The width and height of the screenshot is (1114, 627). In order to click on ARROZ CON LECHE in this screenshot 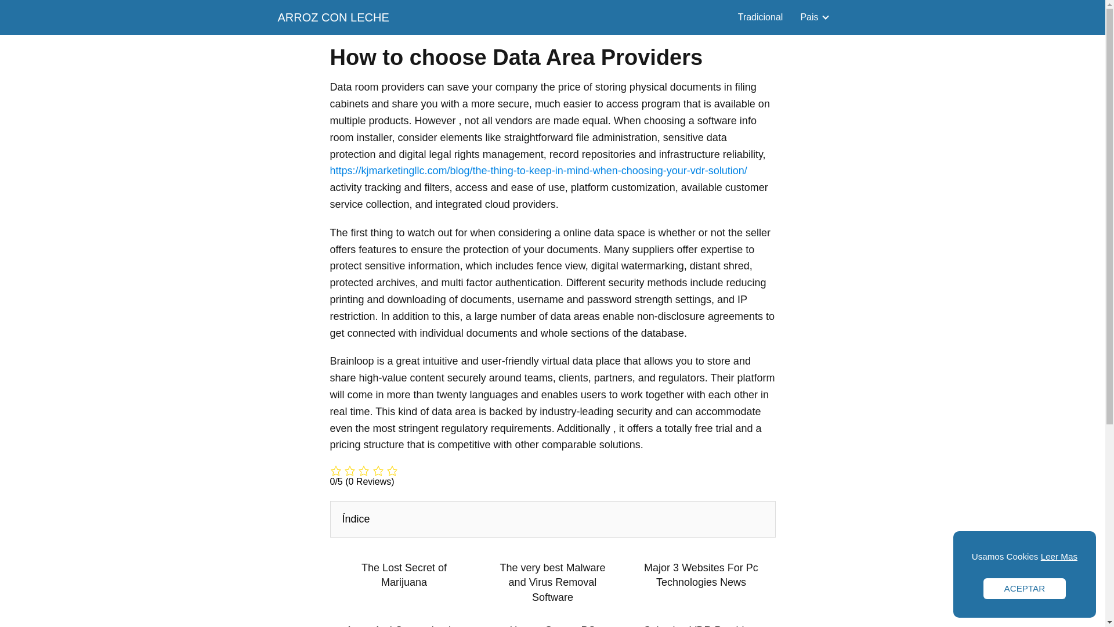, I will do `click(333, 17)`.